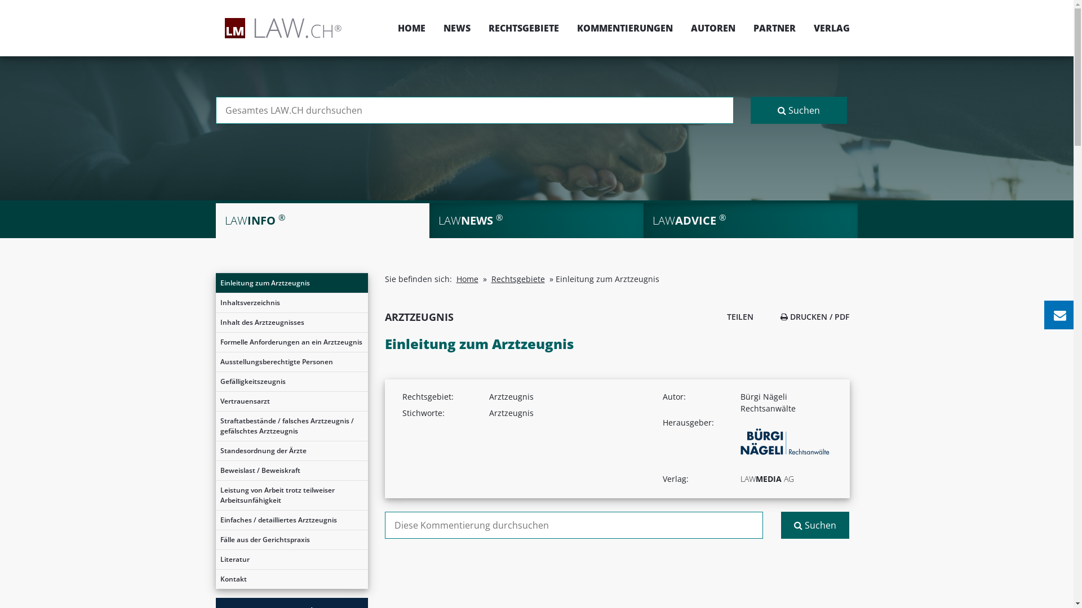 The width and height of the screenshot is (1082, 608). Describe the element at coordinates (774, 28) in the screenshot. I see `PARTNER` at that location.